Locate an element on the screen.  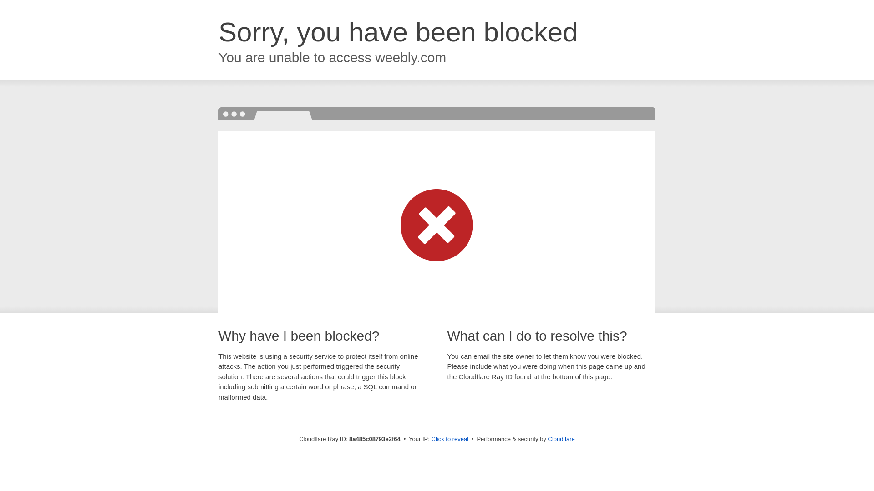
Cloudflare is located at coordinates (561, 439).